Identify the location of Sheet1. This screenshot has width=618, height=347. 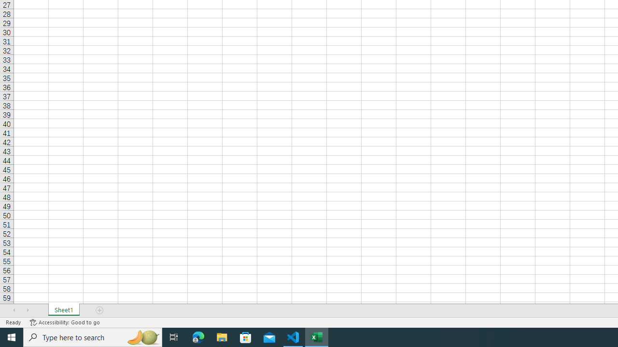
(64, 310).